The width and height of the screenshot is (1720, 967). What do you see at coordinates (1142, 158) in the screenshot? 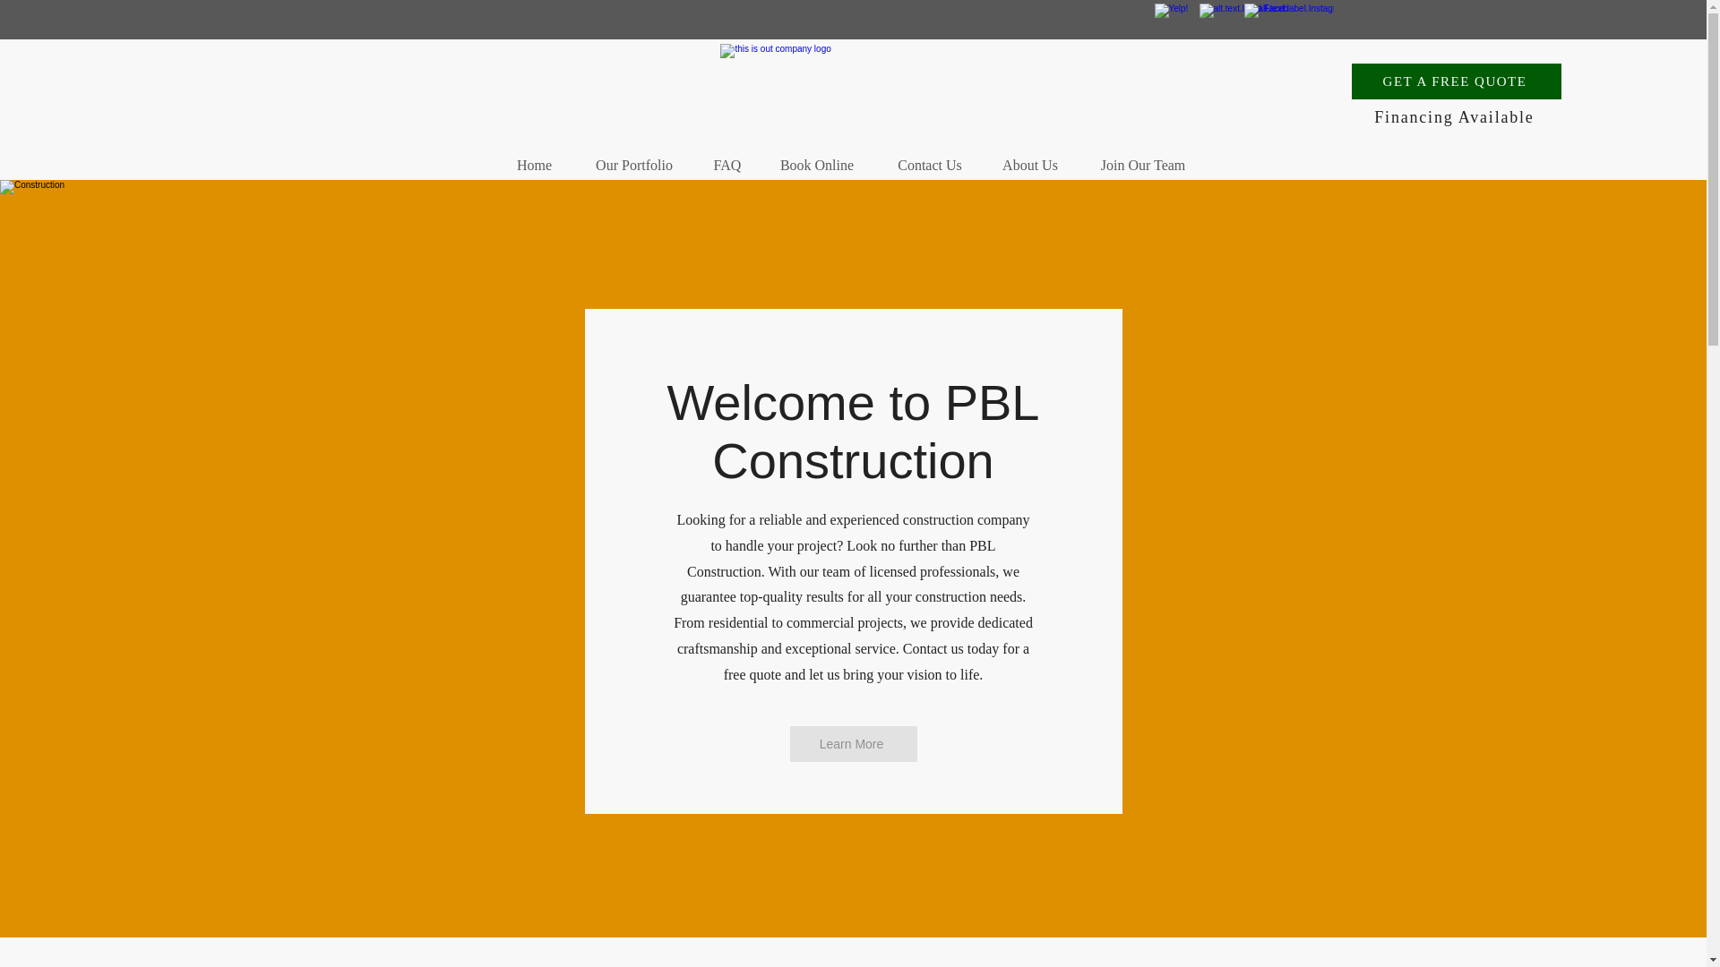
I see `Join Our Team` at bounding box center [1142, 158].